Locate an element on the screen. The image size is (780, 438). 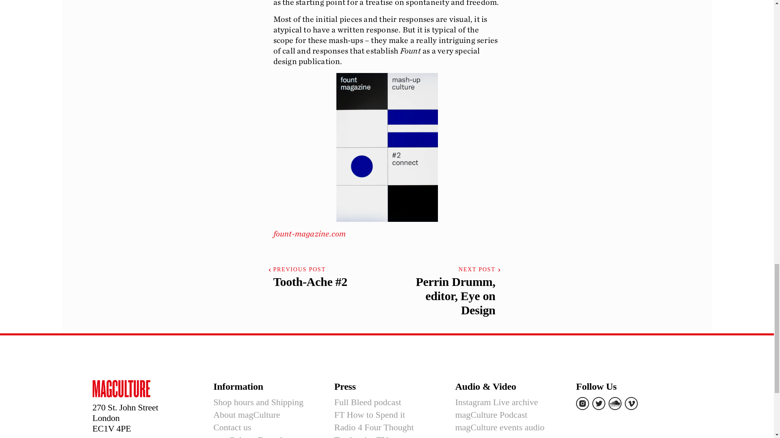
Instagram is located at coordinates (583, 403).